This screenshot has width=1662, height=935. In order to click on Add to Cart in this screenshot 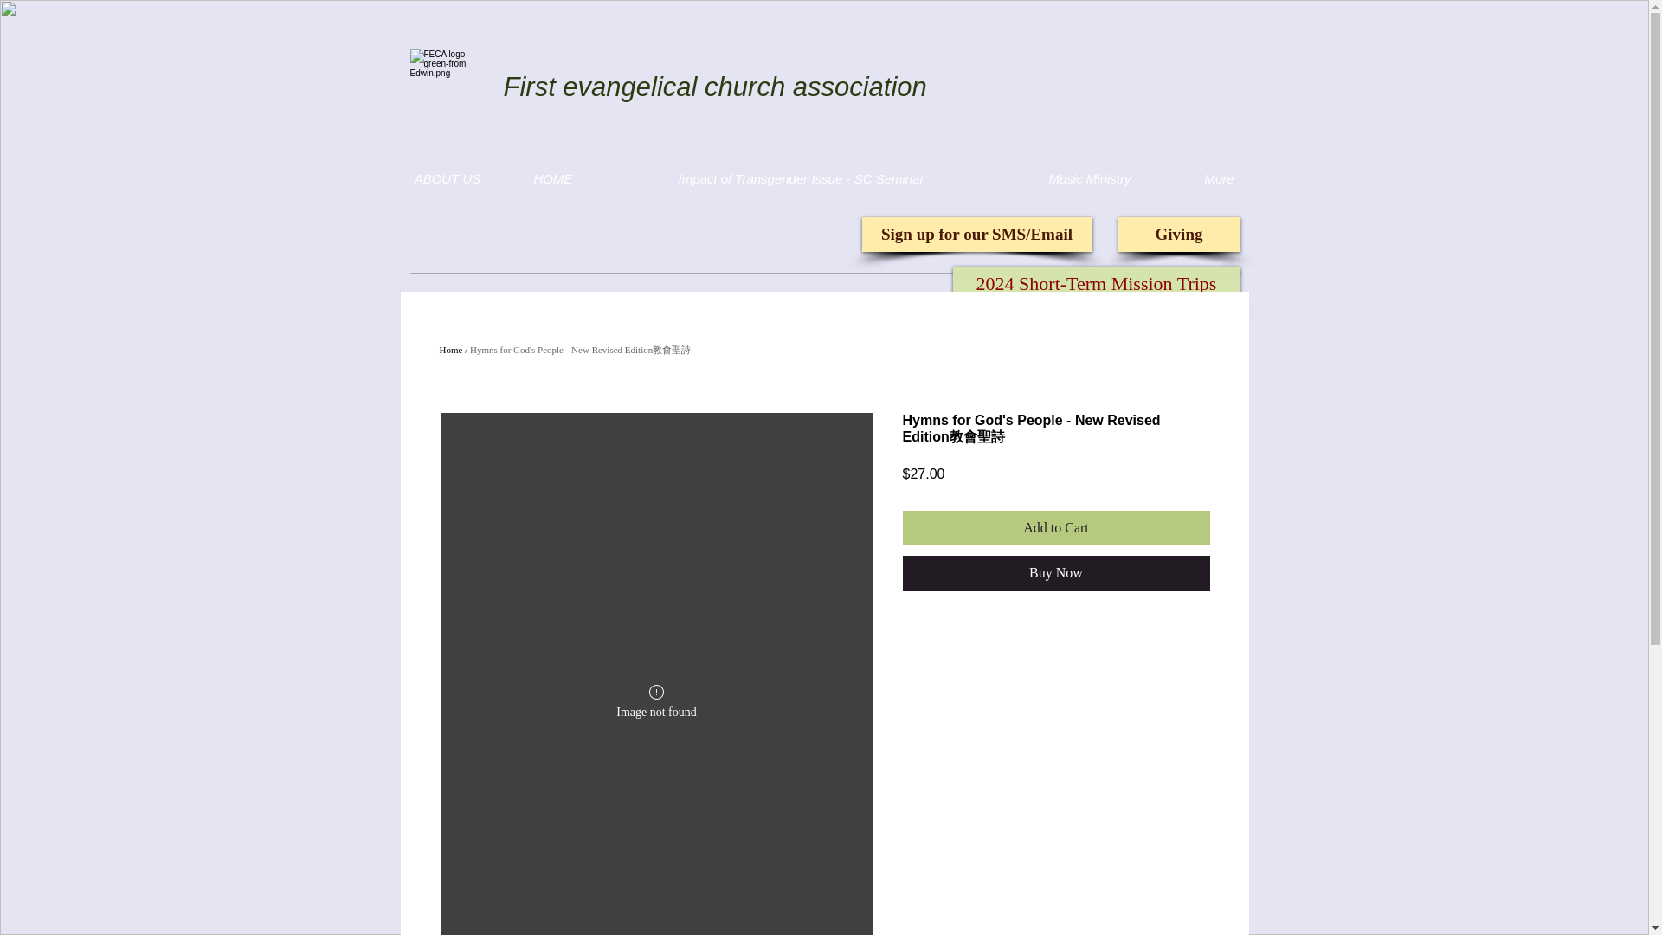, I will do `click(1056, 527)`.